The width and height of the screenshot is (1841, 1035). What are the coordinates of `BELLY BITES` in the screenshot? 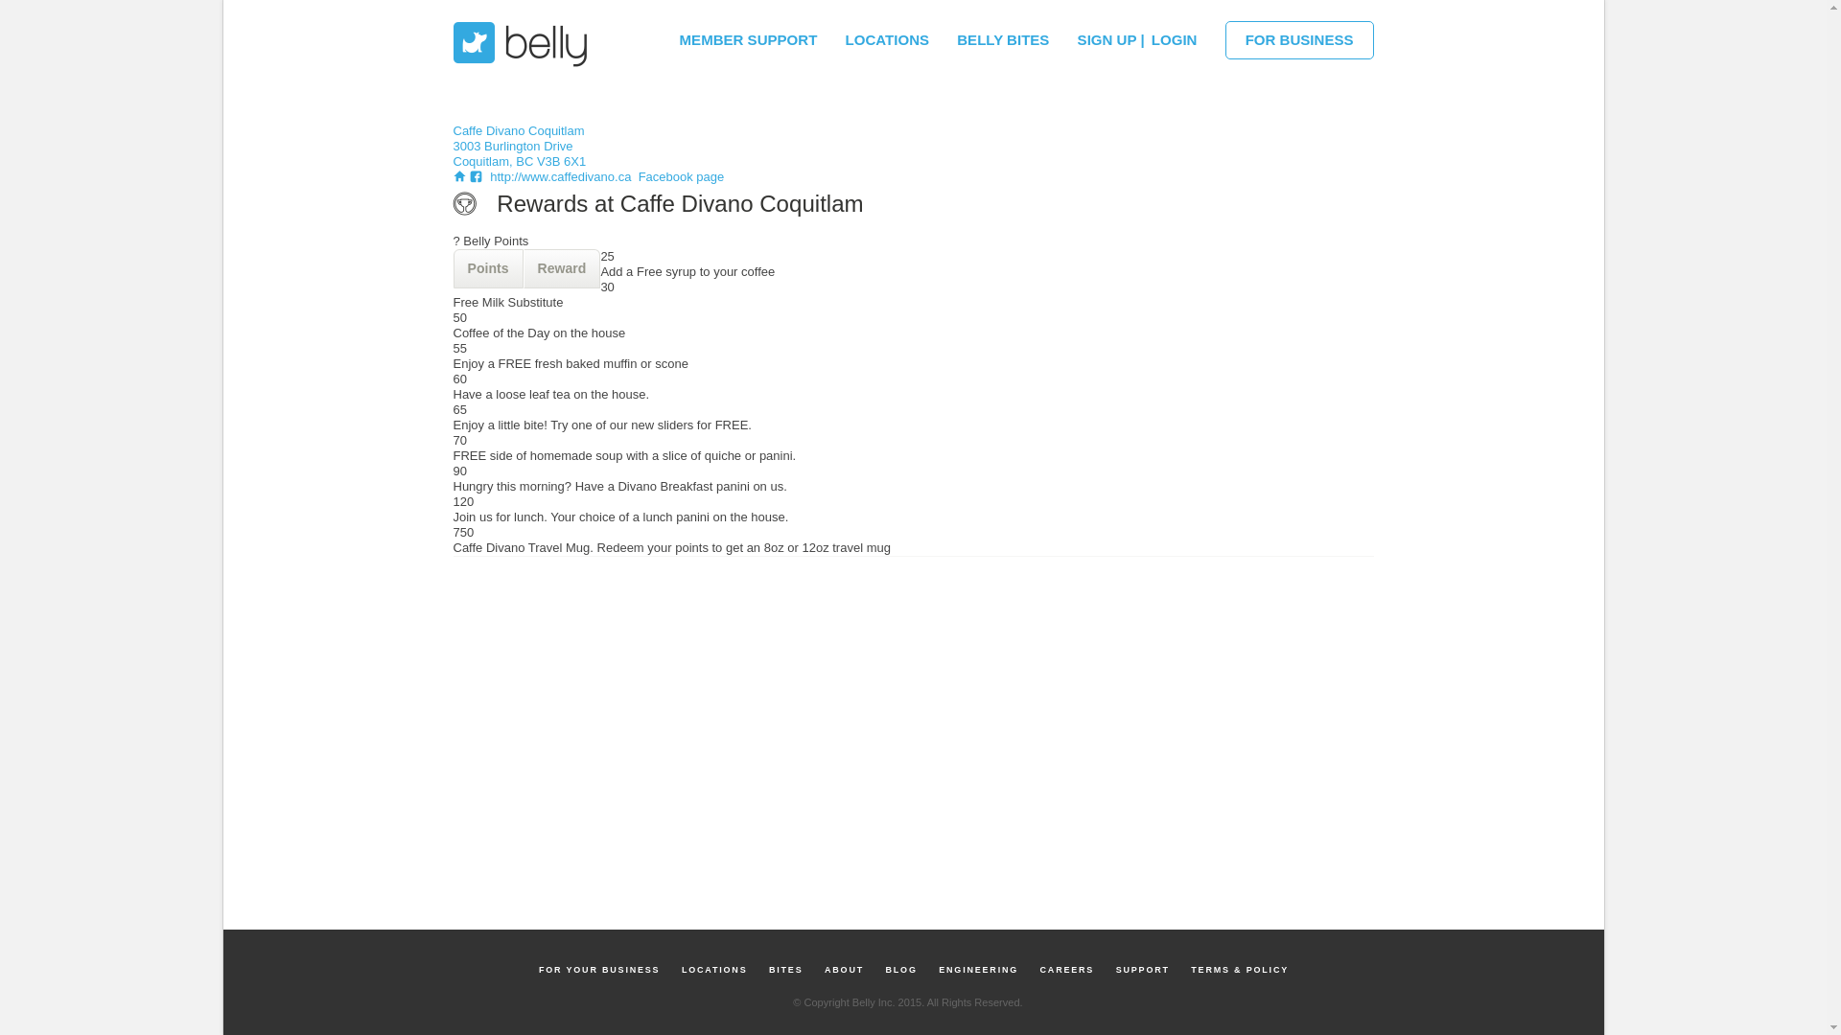 It's located at (1003, 34).